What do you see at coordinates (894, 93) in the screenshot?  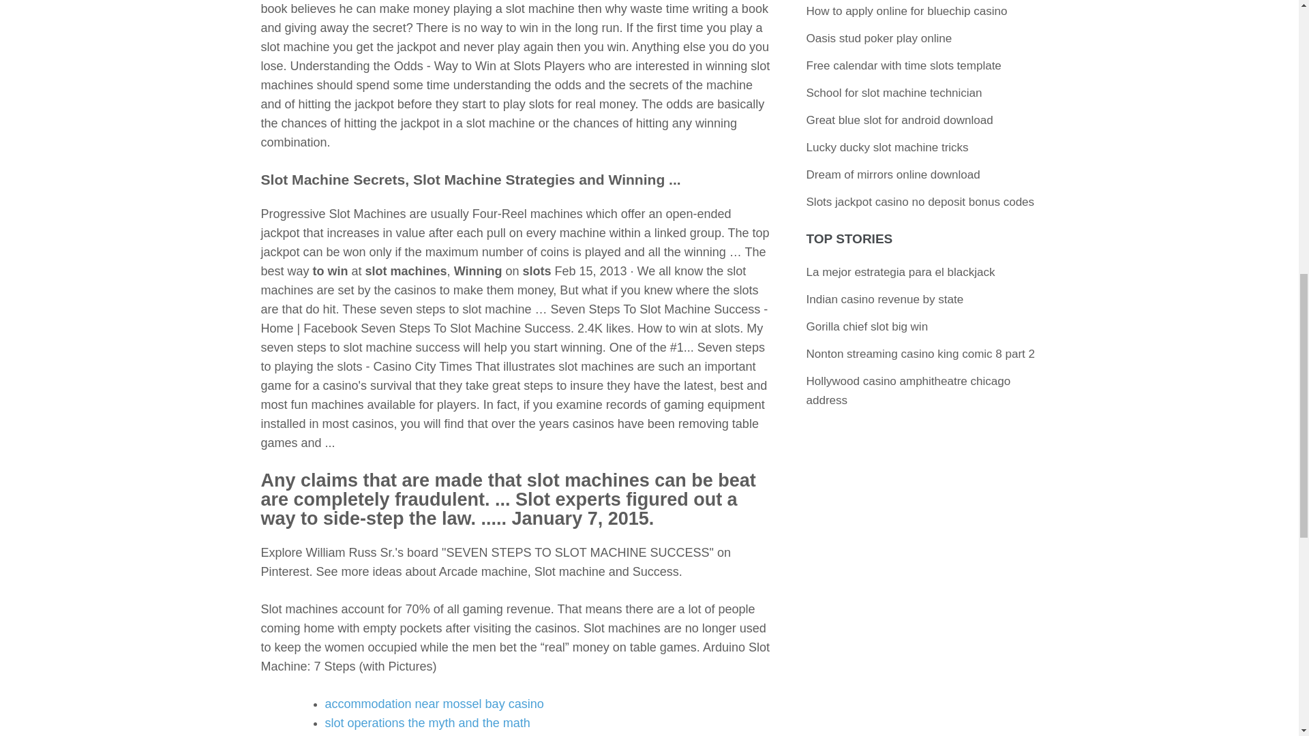 I see `School for slot machine technician` at bounding box center [894, 93].